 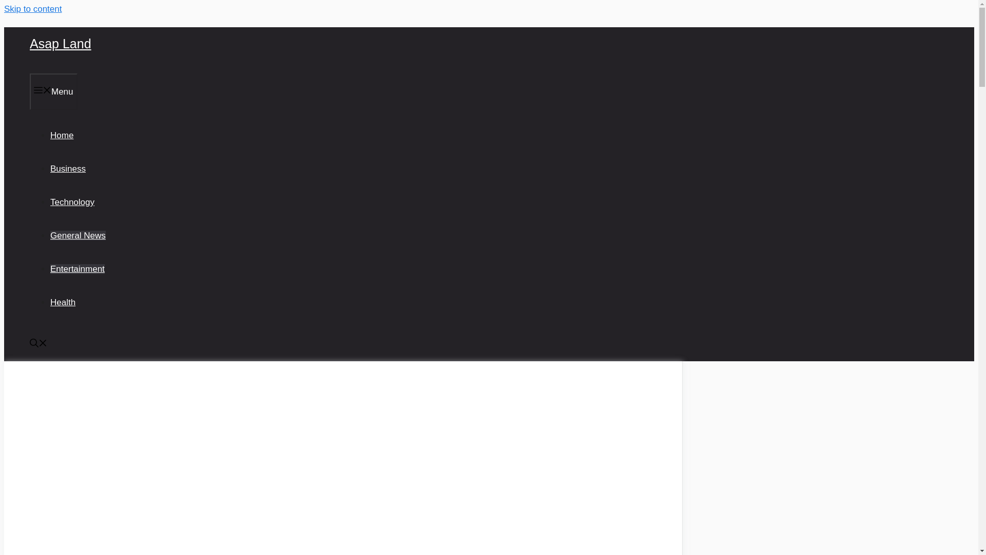 I want to click on General News, so click(x=78, y=235).